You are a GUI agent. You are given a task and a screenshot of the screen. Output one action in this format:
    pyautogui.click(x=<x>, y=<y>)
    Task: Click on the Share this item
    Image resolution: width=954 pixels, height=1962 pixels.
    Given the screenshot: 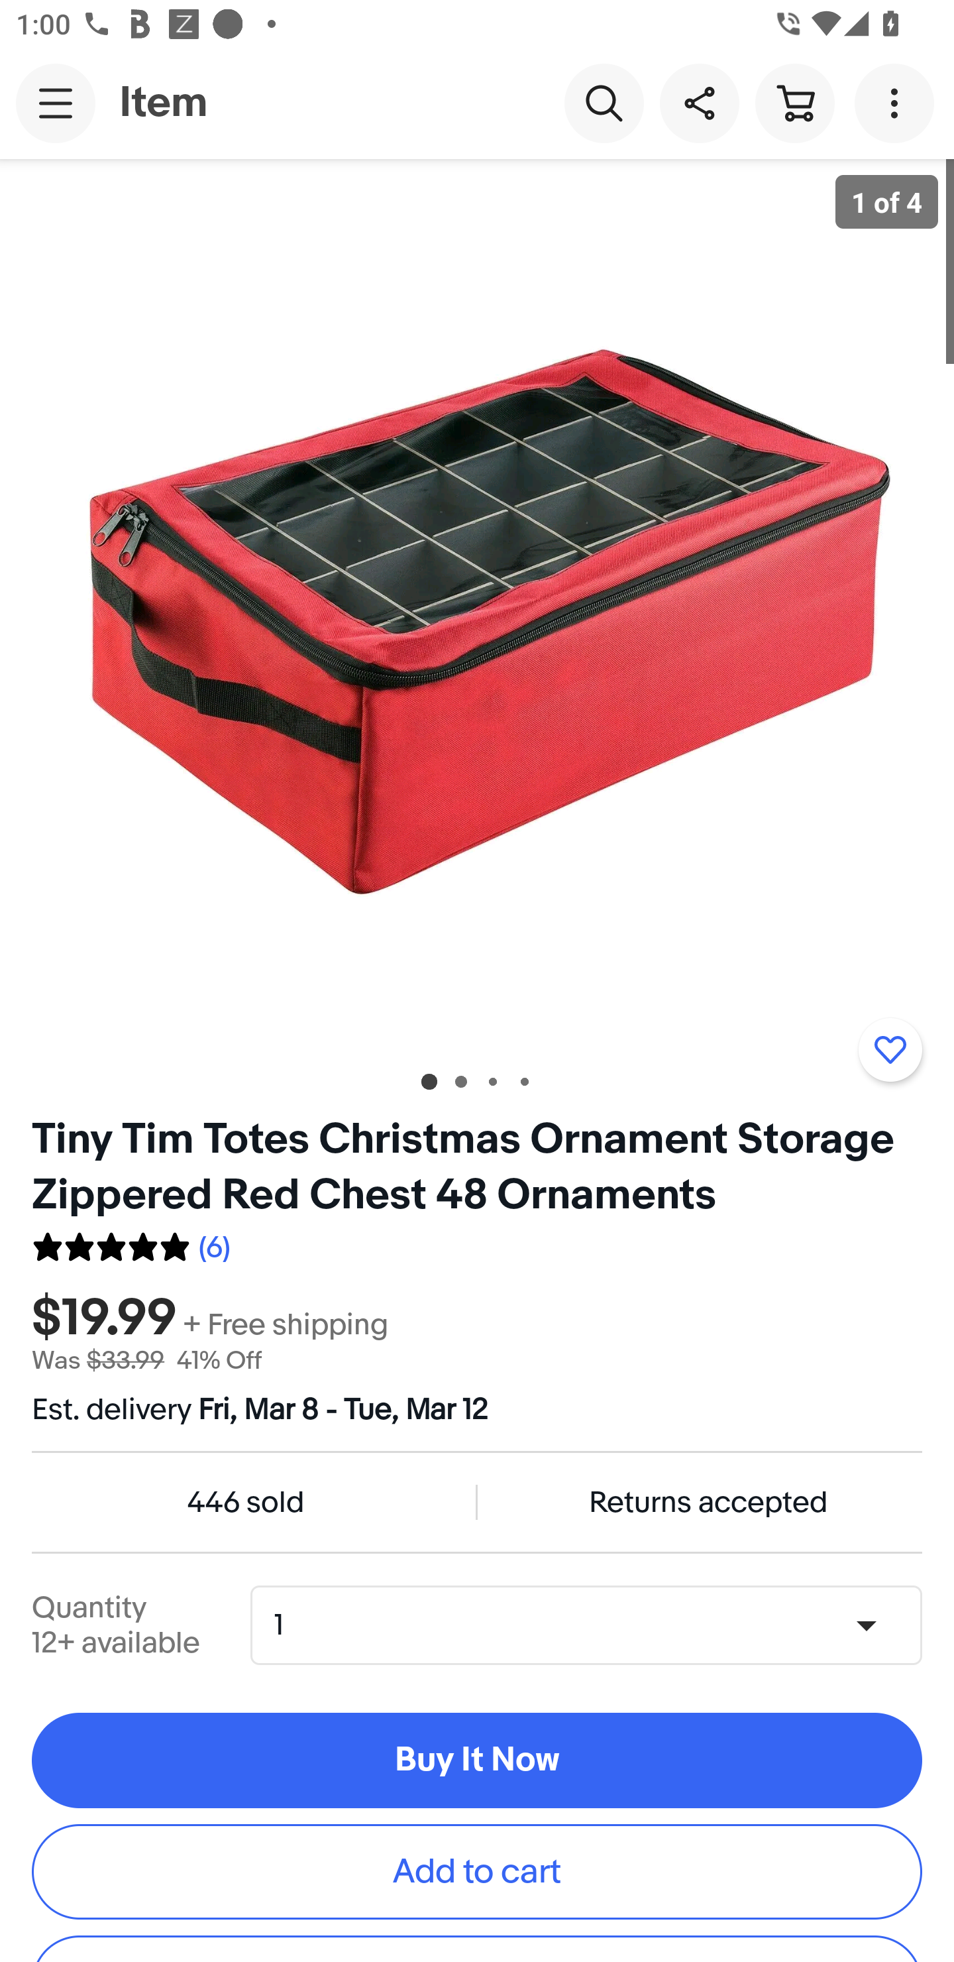 What is the action you would take?
    pyautogui.click(x=699, y=102)
    